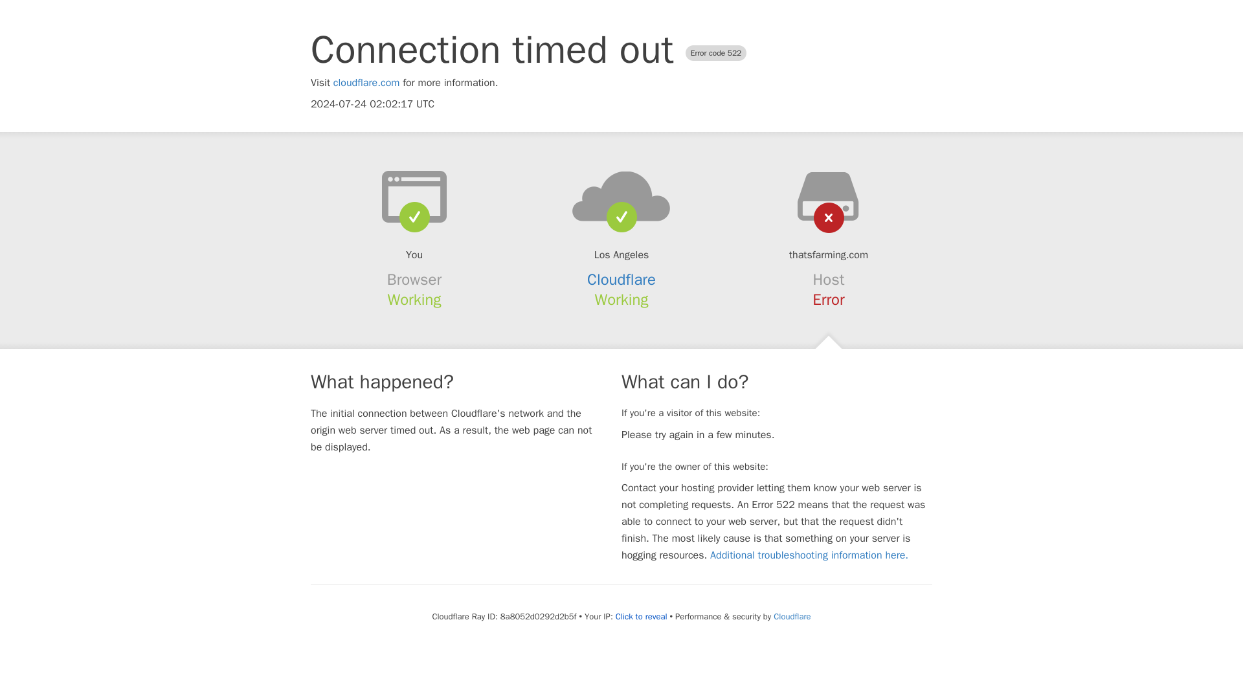 The image size is (1243, 699). I want to click on Cloudflare, so click(791, 616).